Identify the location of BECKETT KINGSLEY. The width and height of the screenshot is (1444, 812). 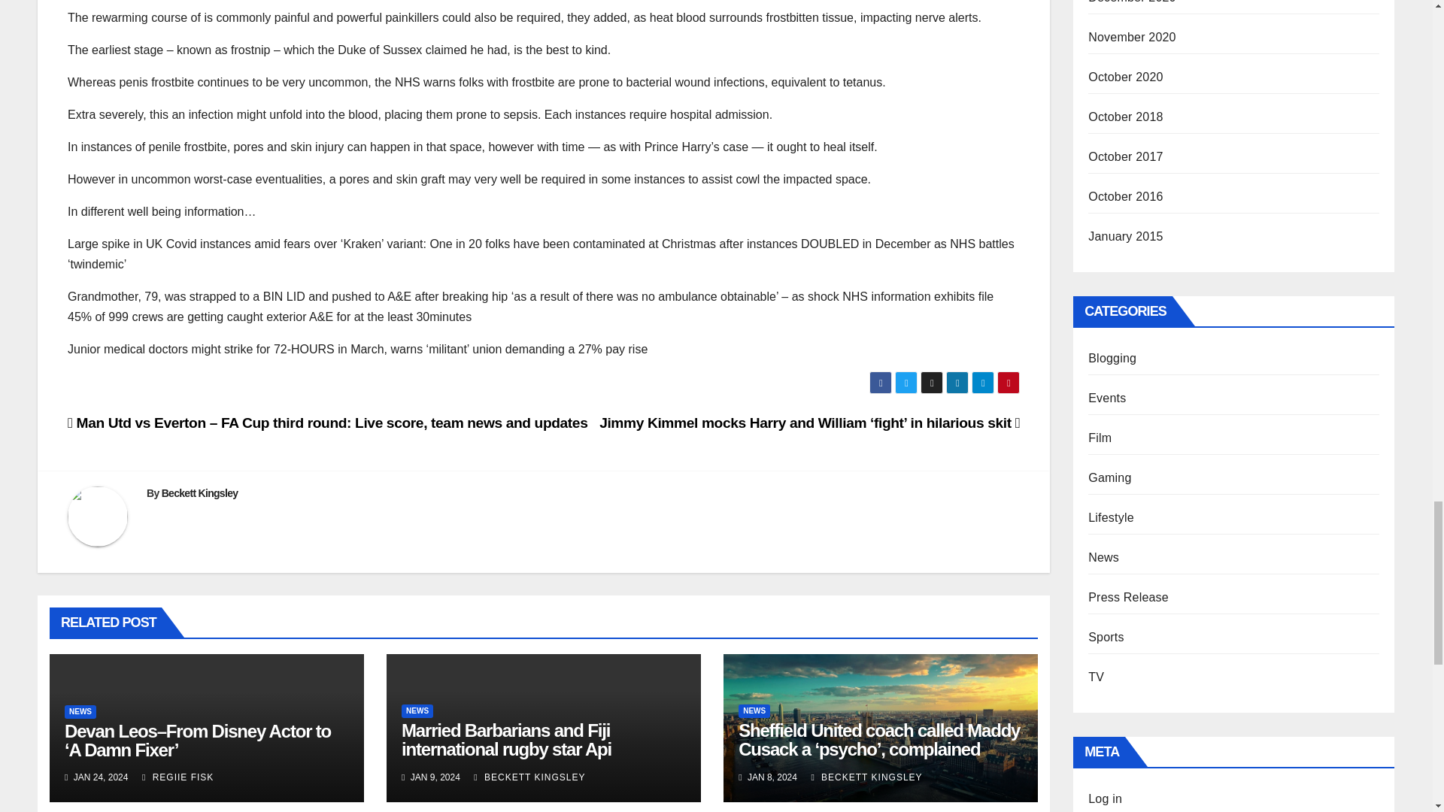
(866, 777).